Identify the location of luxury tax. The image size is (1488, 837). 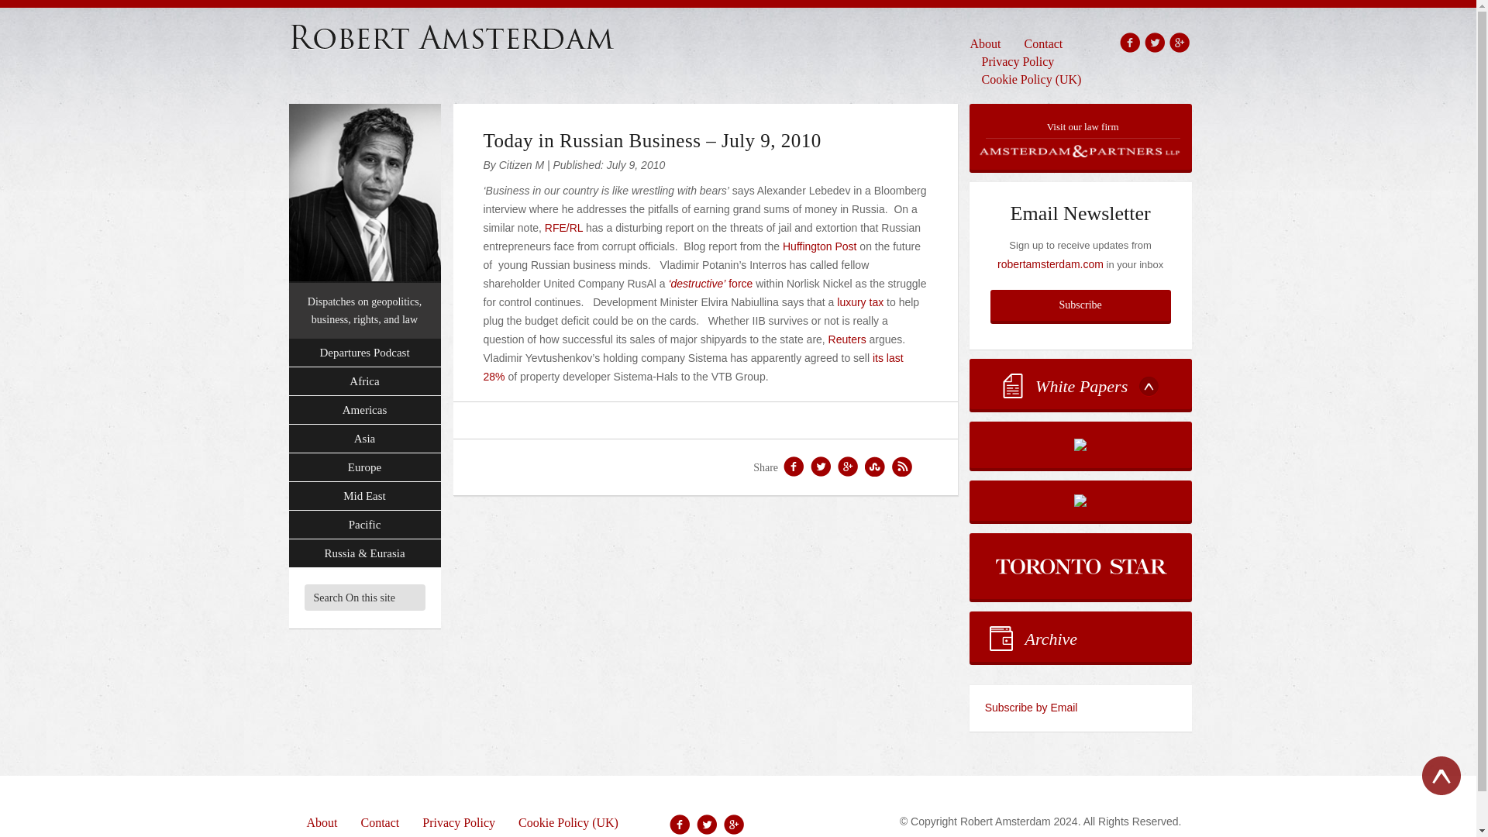
(860, 302).